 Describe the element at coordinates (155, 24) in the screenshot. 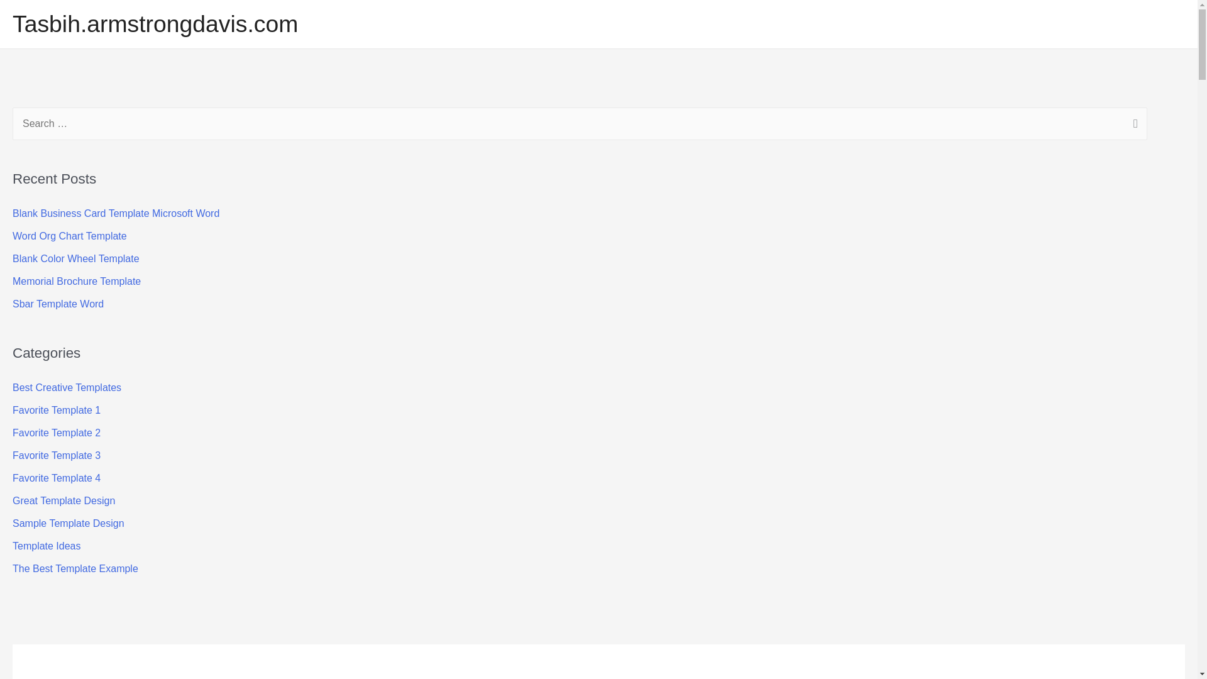

I see `Tasbih.armstrongdavis.com` at that location.